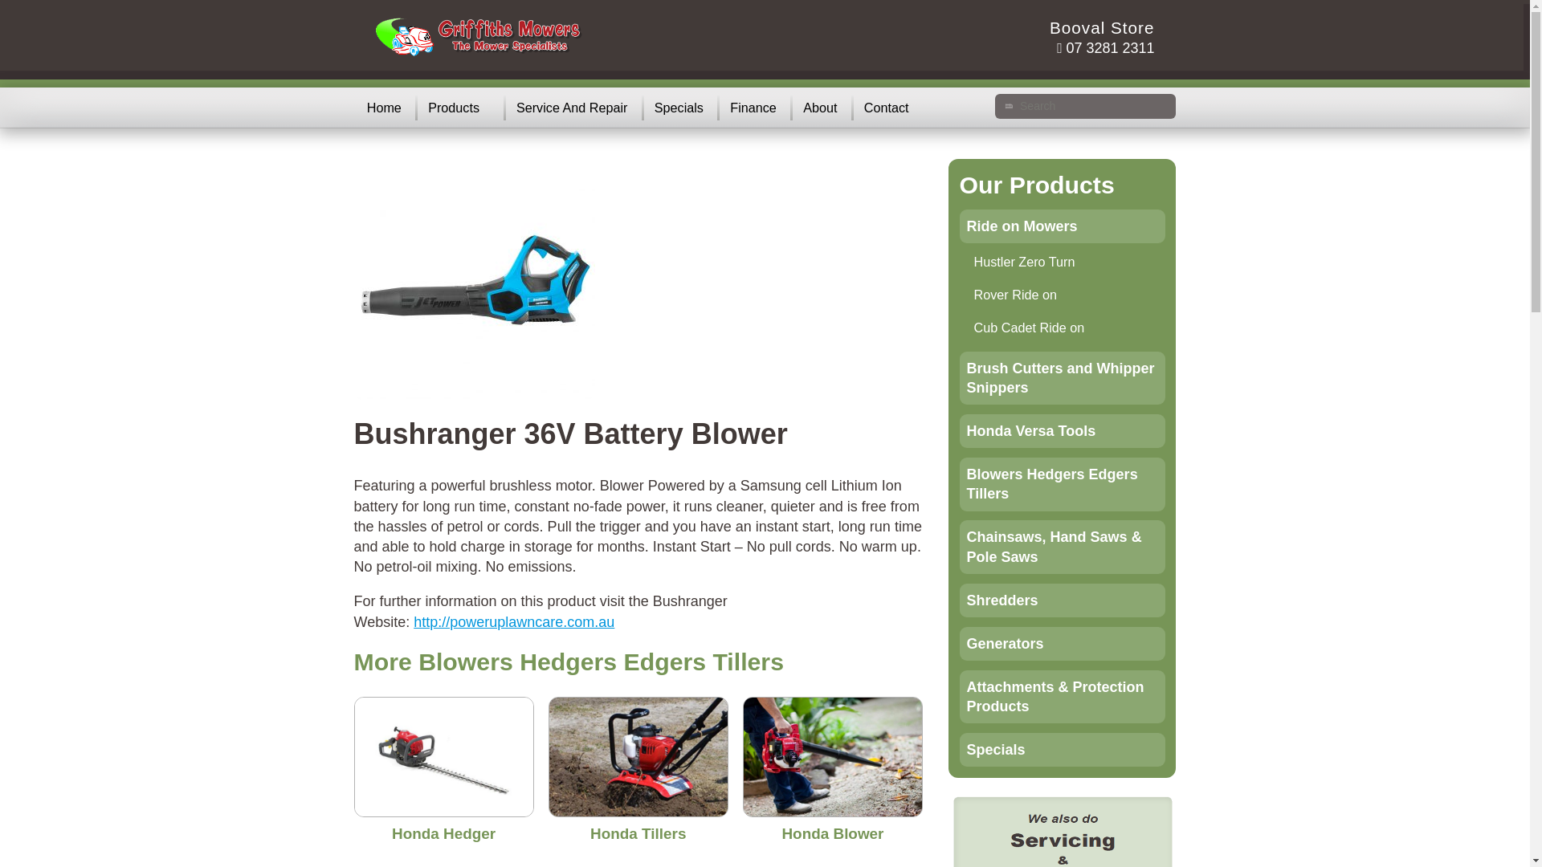 The image size is (1542, 867). Describe the element at coordinates (450, 108) in the screenshot. I see `Products` at that location.